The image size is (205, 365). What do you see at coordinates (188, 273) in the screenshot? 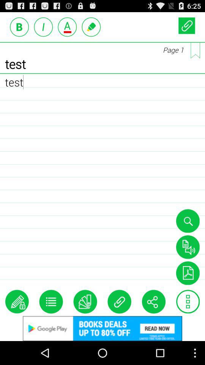
I see `link adobe media` at bounding box center [188, 273].